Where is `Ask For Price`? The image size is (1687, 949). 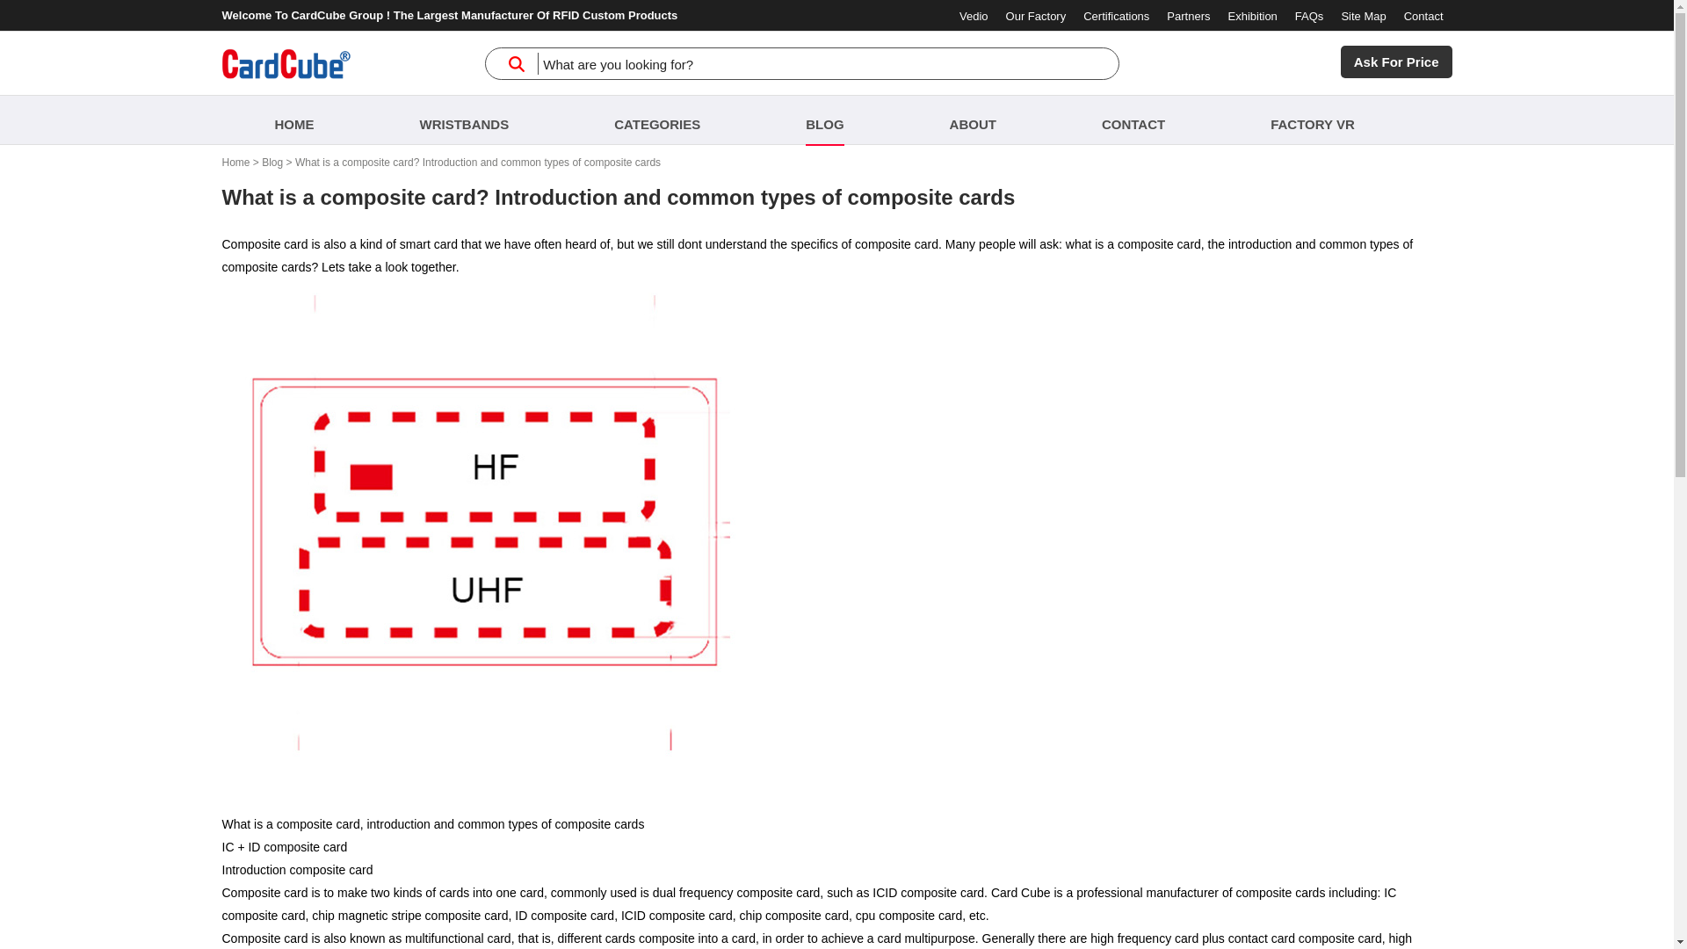 Ask For Price is located at coordinates (1397, 62).